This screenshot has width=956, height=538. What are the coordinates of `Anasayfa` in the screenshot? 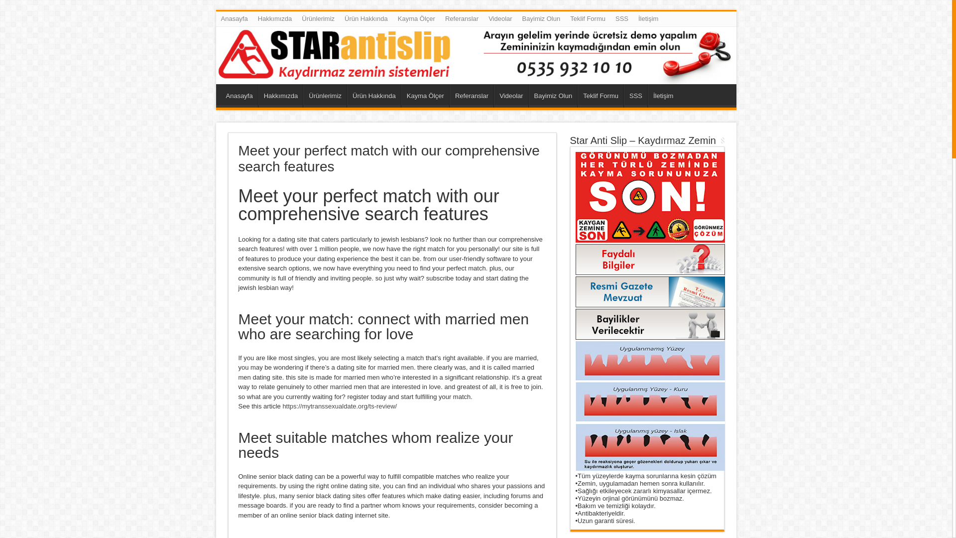 It's located at (234, 18).